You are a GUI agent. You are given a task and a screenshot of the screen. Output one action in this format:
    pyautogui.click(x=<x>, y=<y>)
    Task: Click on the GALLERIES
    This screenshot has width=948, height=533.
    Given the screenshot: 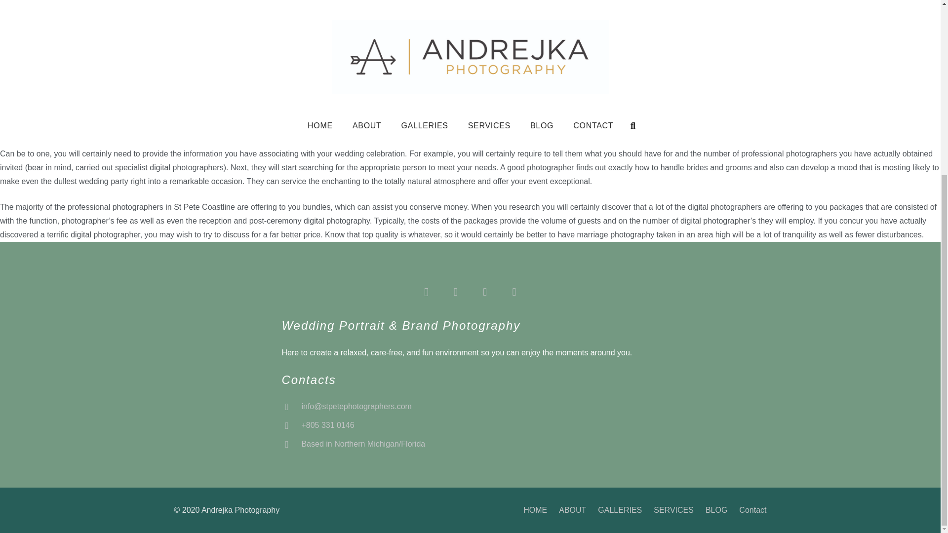 What is the action you would take?
    pyautogui.click(x=620, y=510)
    